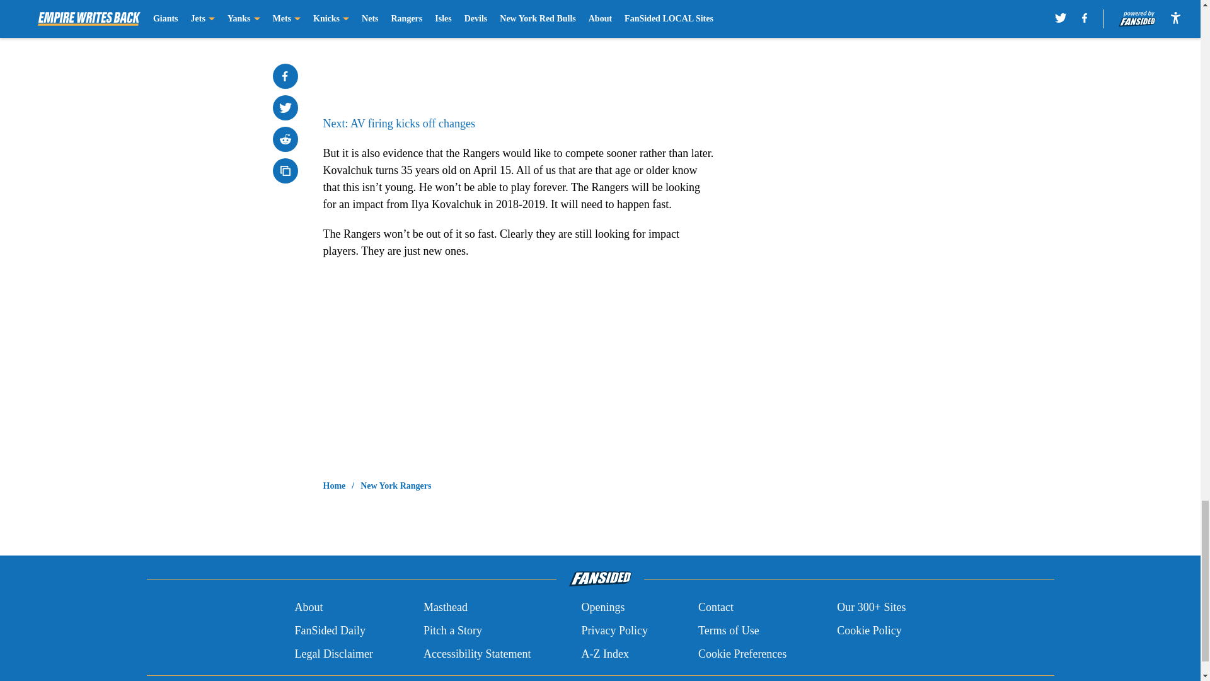 The width and height of the screenshot is (1210, 681). Describe the element at coordinates (398, 124) in the screenshot. I see `Next: AV firing kicks off changes` at that location.